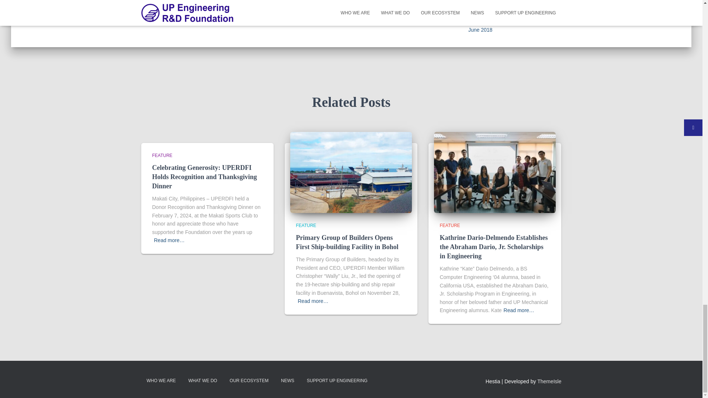 This screenshot has height=398, width=708. What do you see at coordinates (450, 225) in the screenshot?
I see `View all posts in Feature` at bounding box center [450, 225].